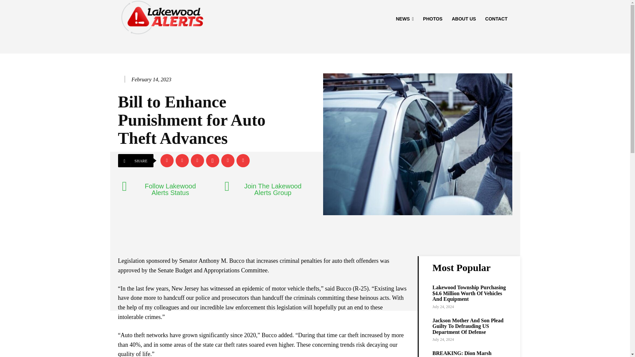  I want to click on Linkedin, so click(197, 161).